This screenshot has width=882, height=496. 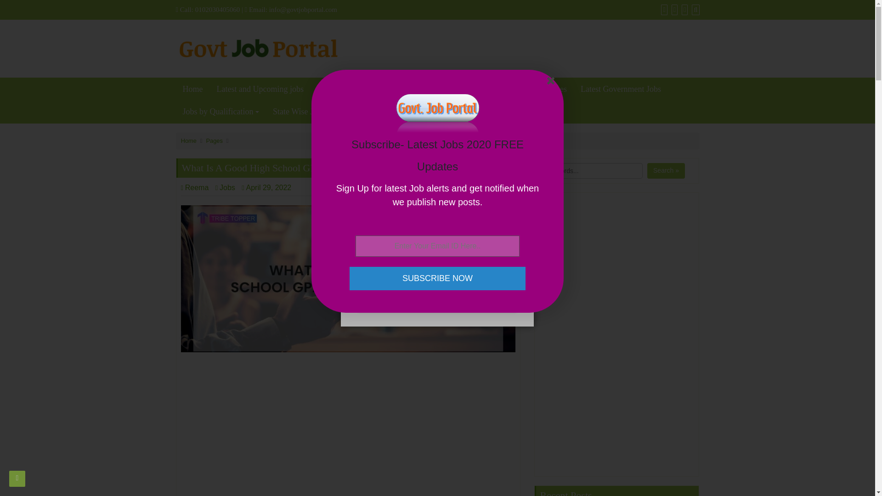 I want to click on Name, so click(x=438, y=265).